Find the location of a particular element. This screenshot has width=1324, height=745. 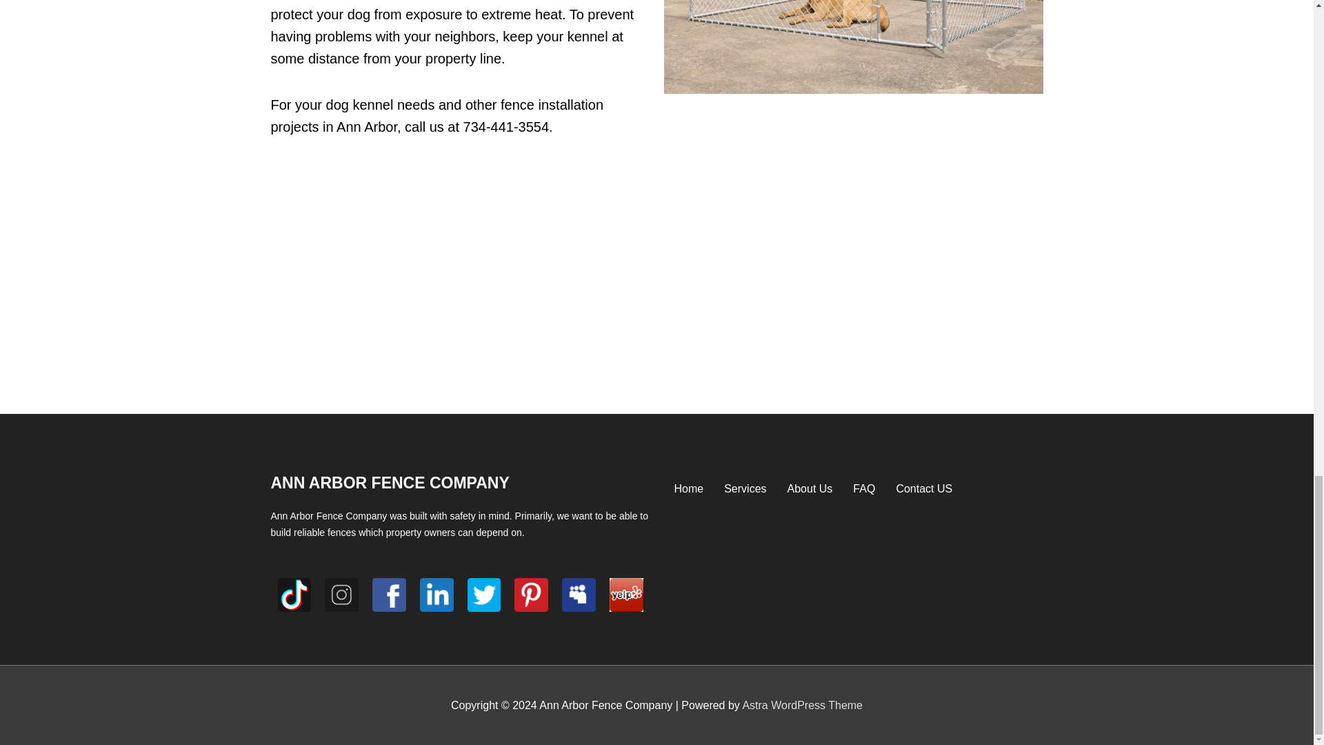

FAQ is located at coordinates (863, 488).